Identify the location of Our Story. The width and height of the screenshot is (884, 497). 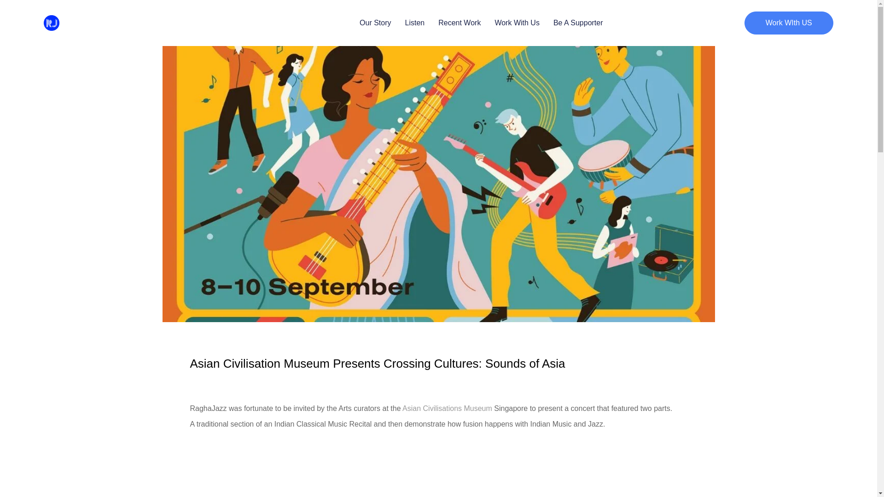
(375, 23).